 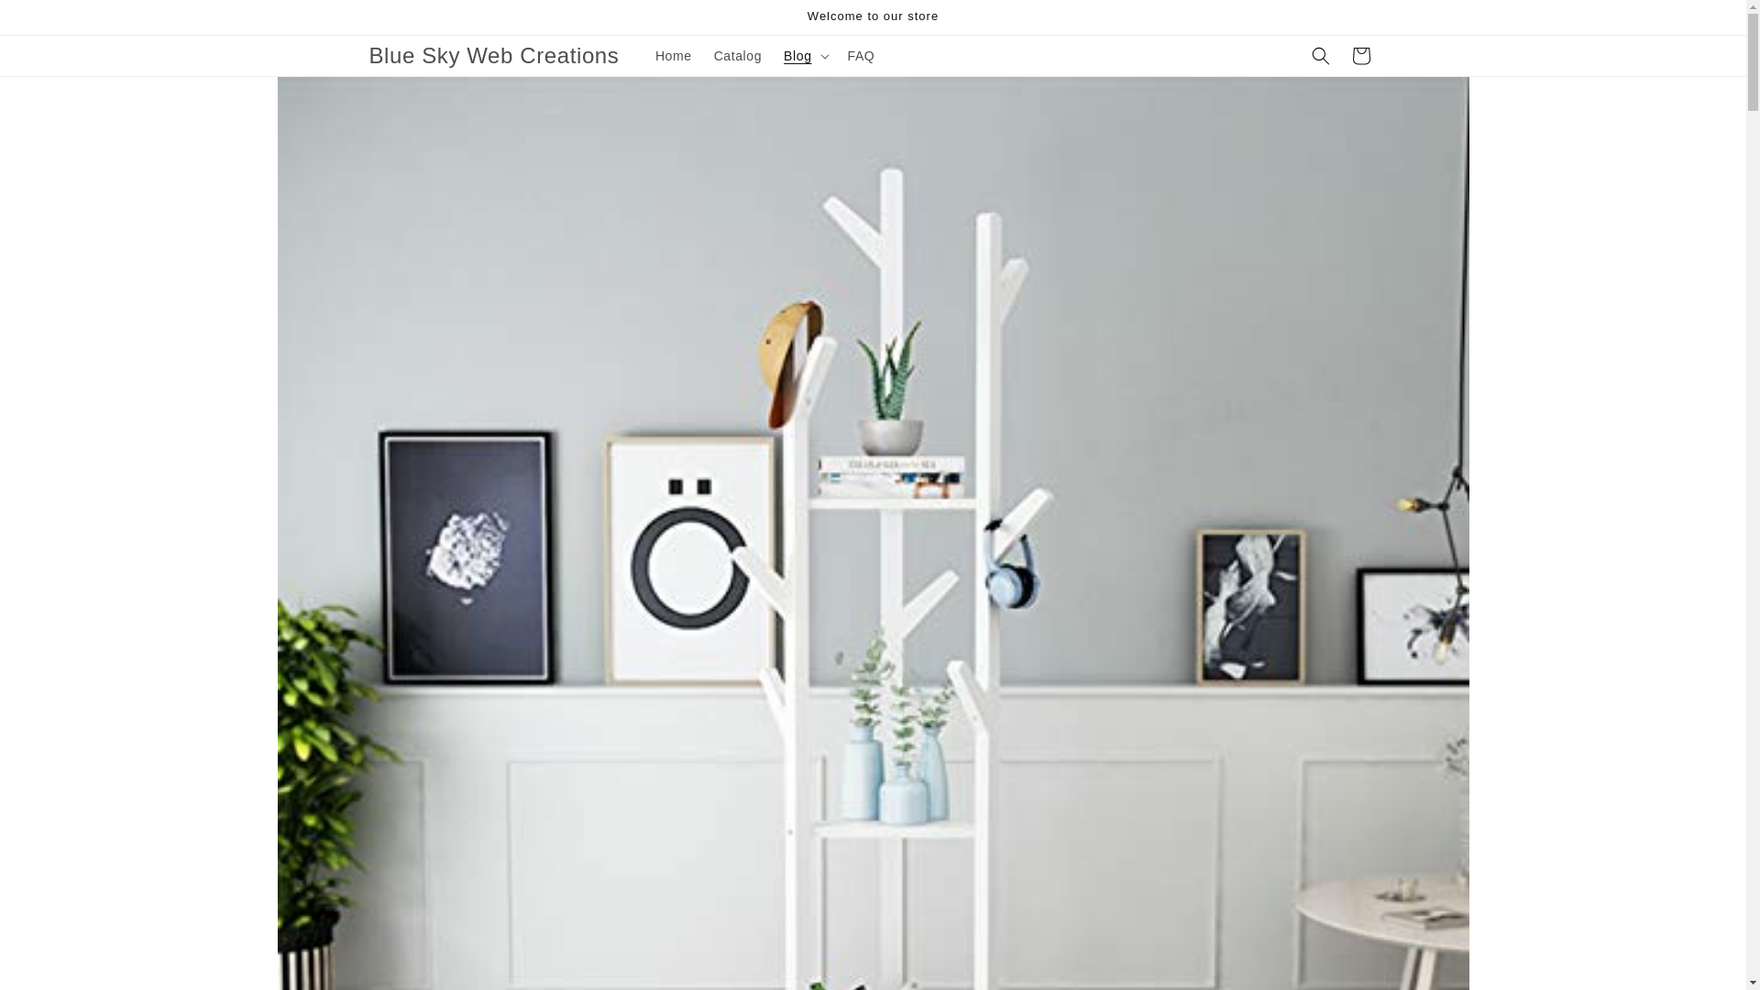 I want to click on FAQ, so click(x=862, y=55).